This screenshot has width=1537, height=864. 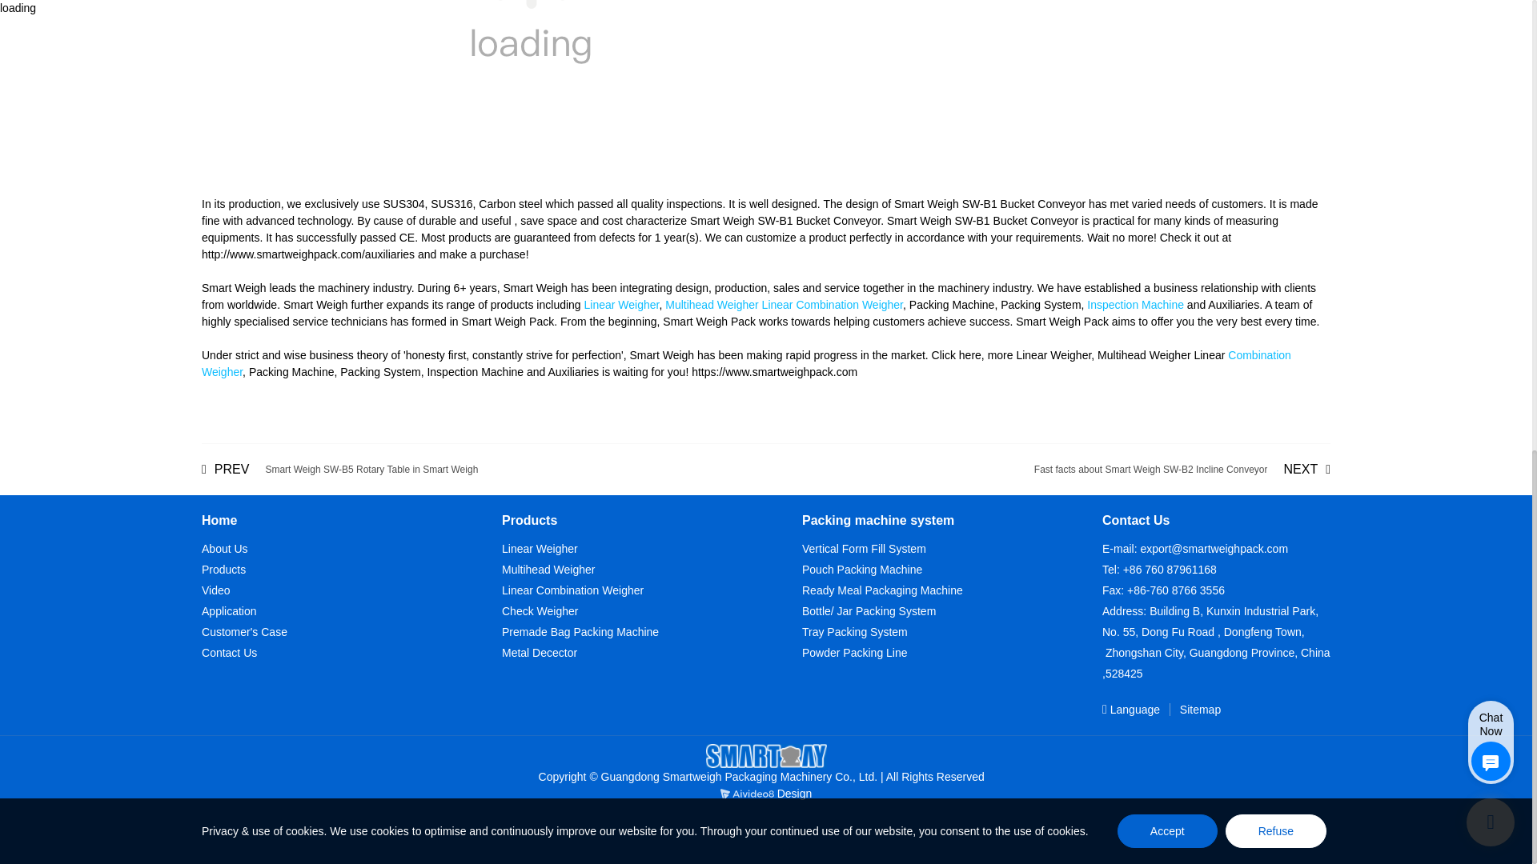 What do you see at coordinates (746, 363) in the screenshot?
I see `Combination Weigher` at bounding box center [746, 363].